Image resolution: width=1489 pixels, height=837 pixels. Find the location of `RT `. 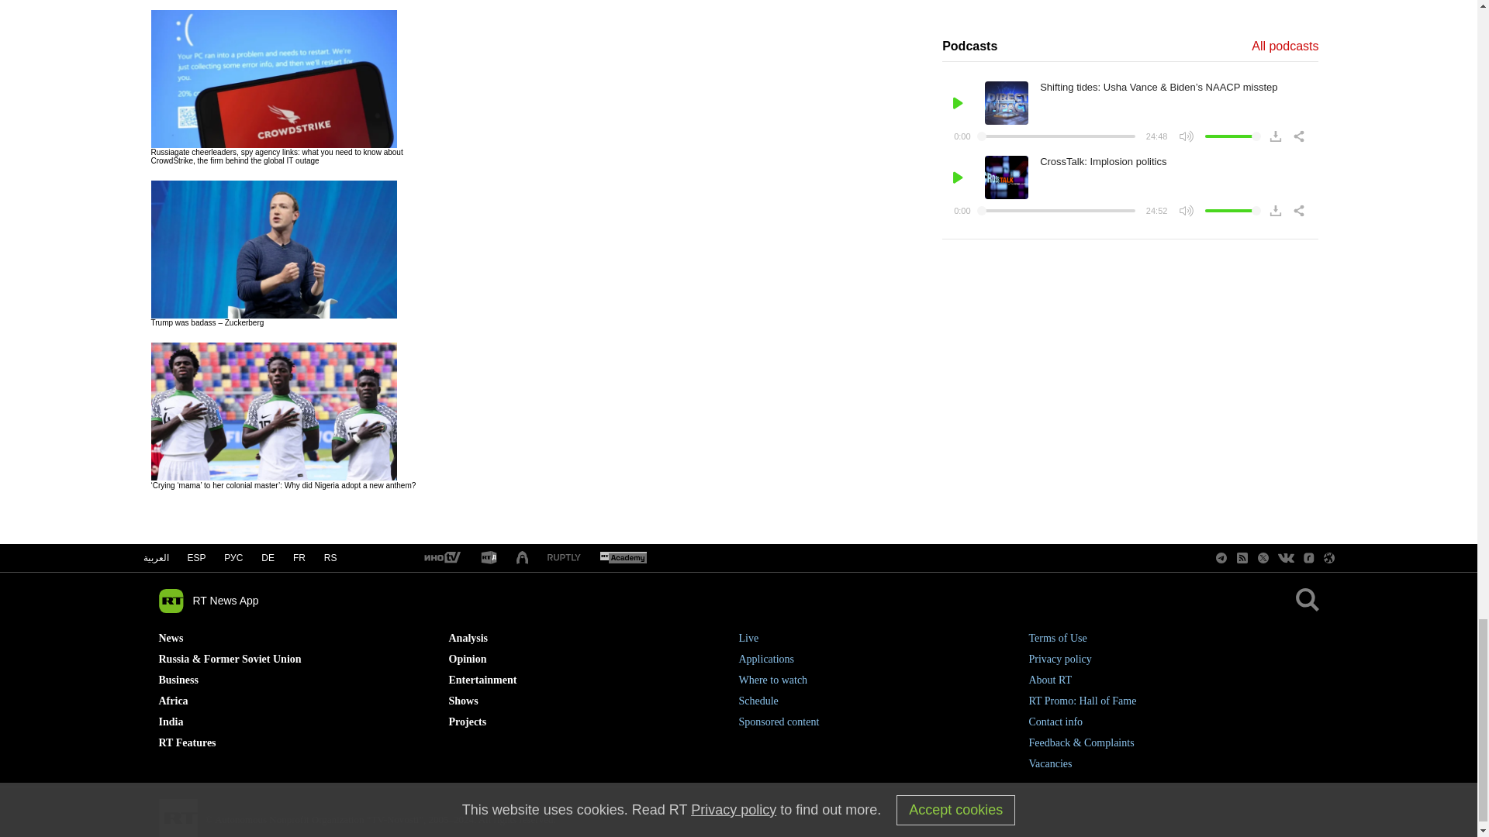

RT  is located at coordinates (441, 558).